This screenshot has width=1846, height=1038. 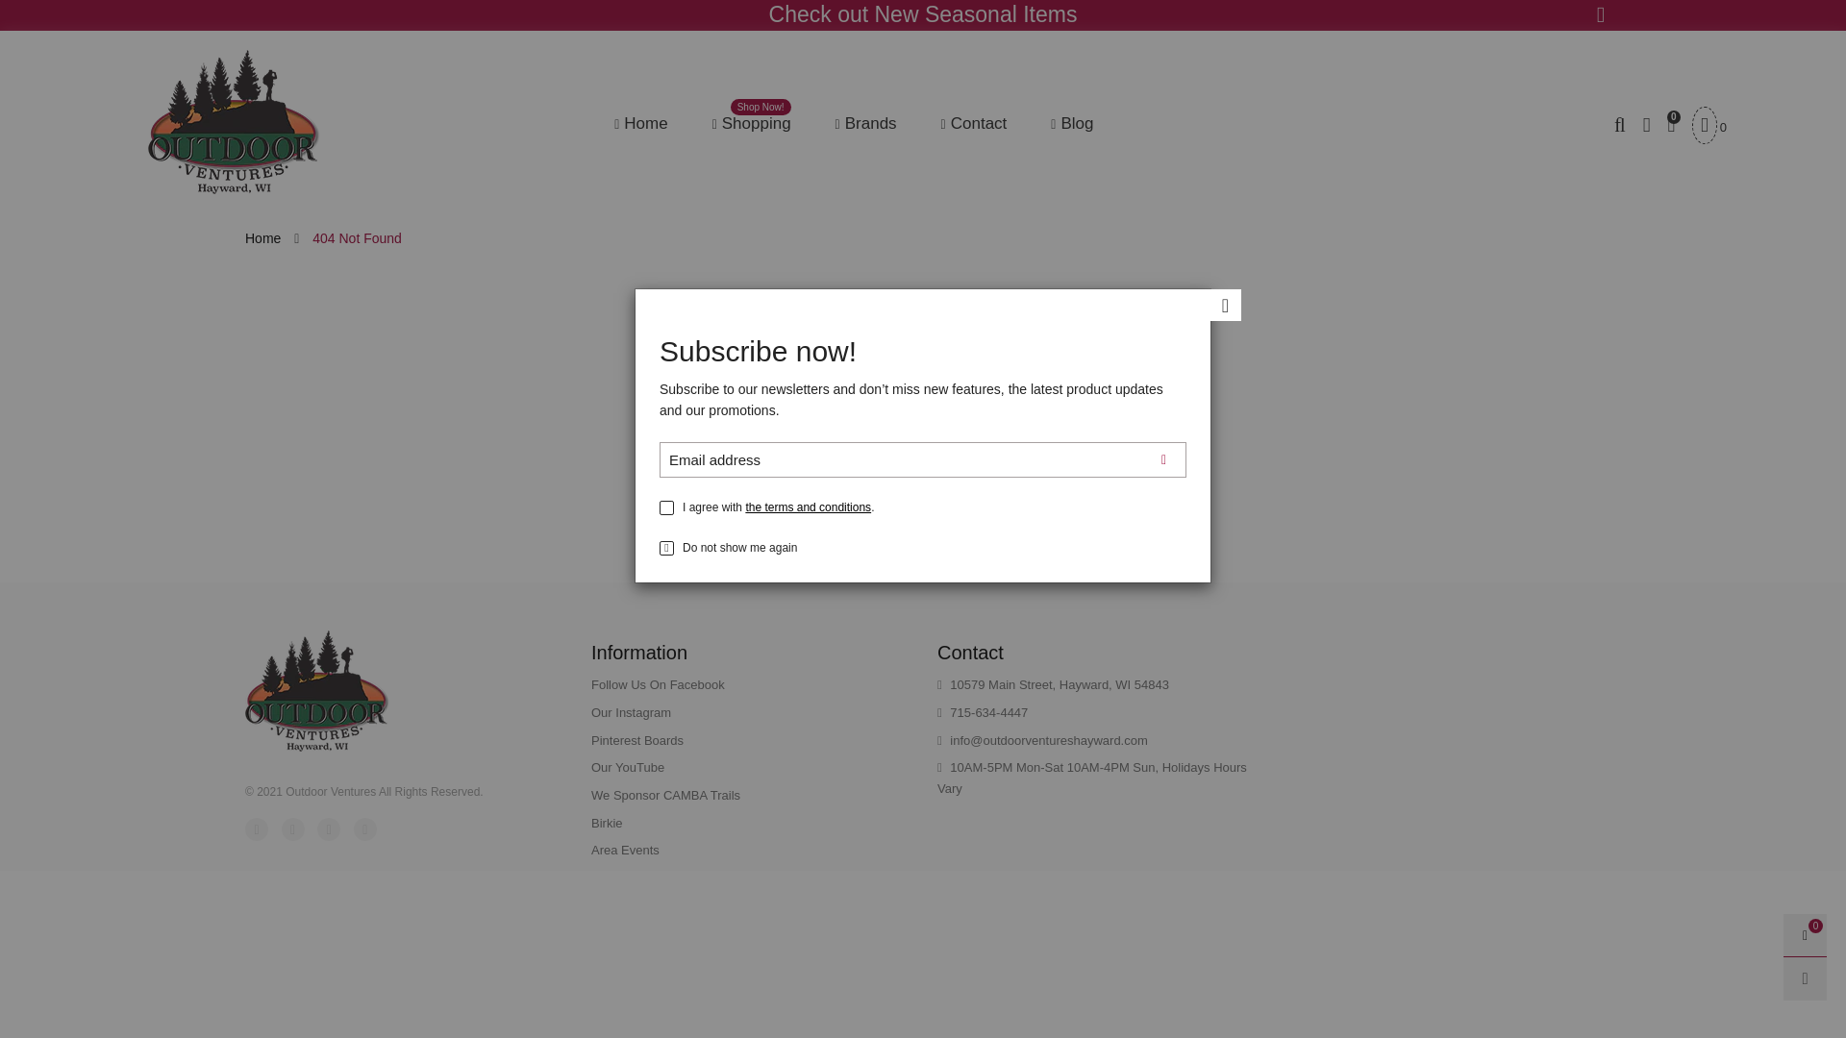 What do you see at coordinates (752, 123) in the screenshot?
I see `Shopping` at bounding box center [752, 123].